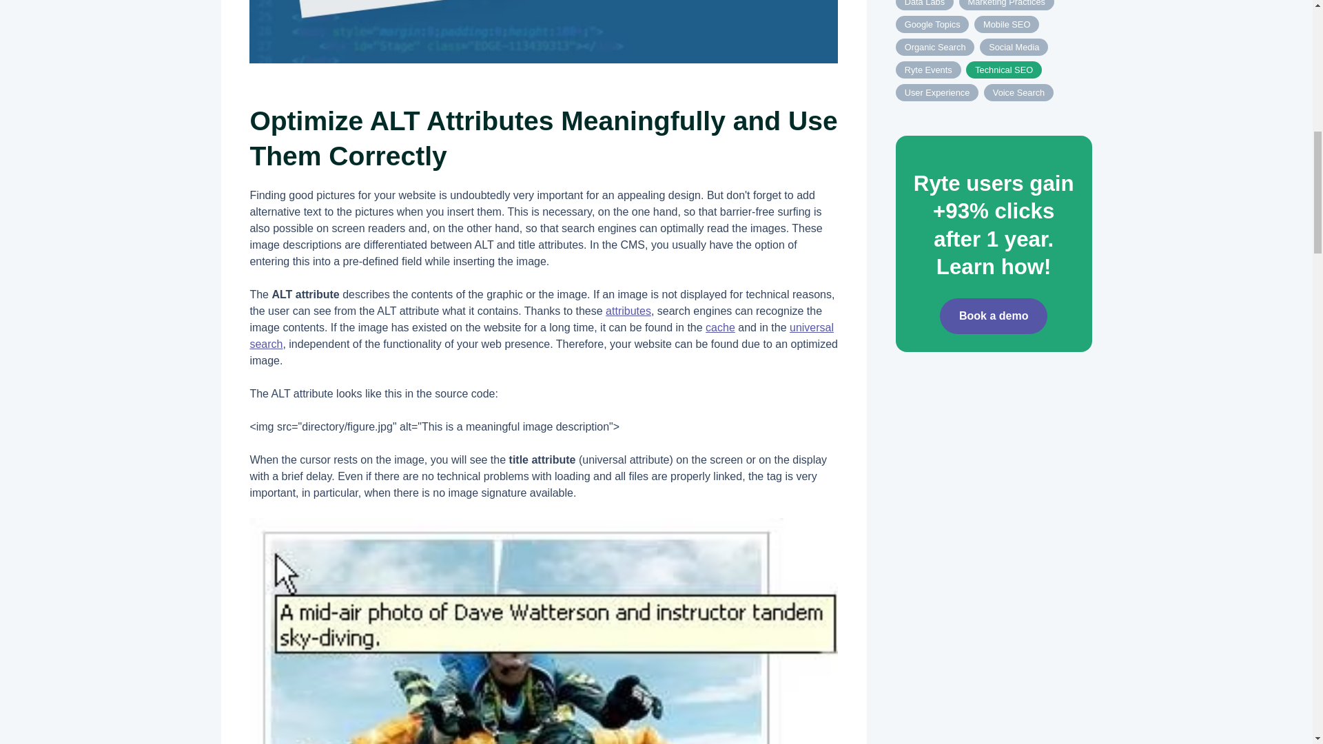 The height and width of the screenshot is (744, 1323). Describe the element at coordinates (542, 335) in the screenshot. I see `universal search` at that location.